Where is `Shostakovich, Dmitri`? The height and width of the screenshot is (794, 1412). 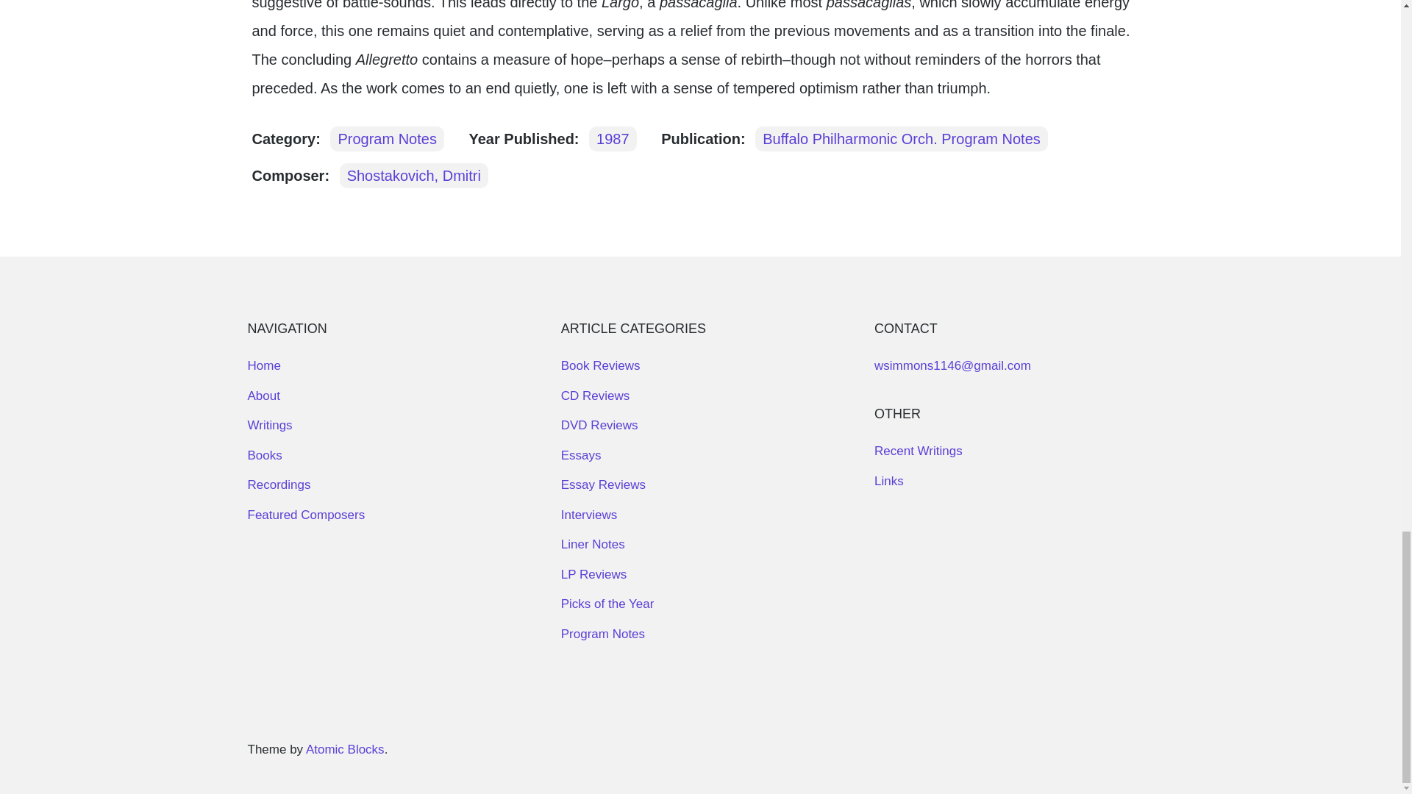
Shostakovich, Dmitri is located at coordinates (414, 175).